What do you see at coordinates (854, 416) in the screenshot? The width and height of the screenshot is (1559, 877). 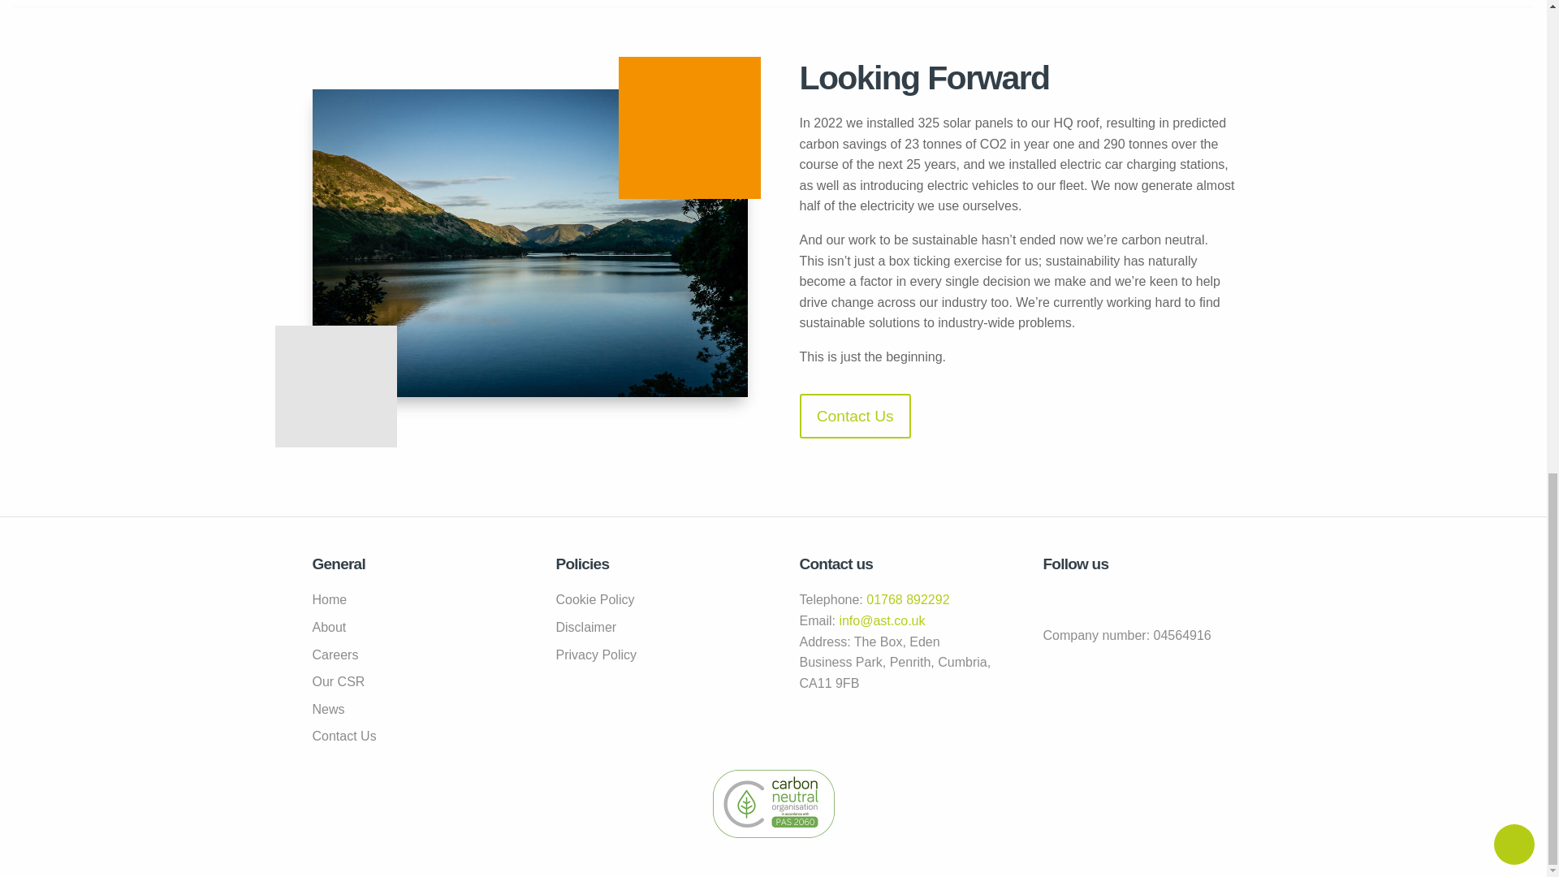 I see `Contact Us` at bounding box center [854, 416].